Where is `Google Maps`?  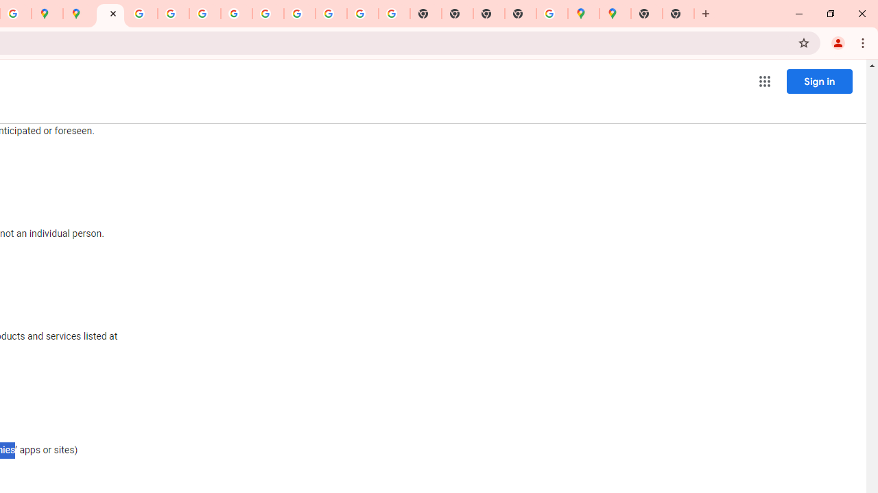 Google Maps is located at coordinates (615, 14).